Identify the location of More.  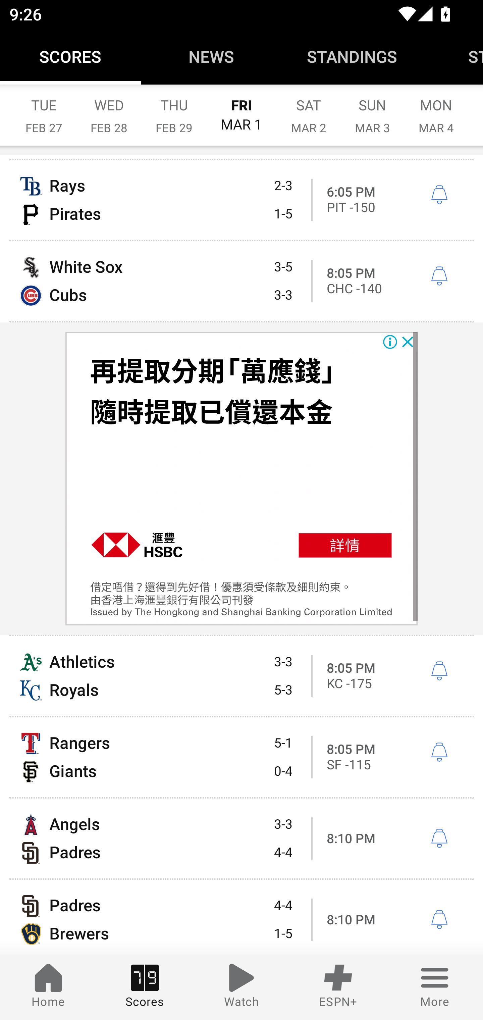
(435, 987).